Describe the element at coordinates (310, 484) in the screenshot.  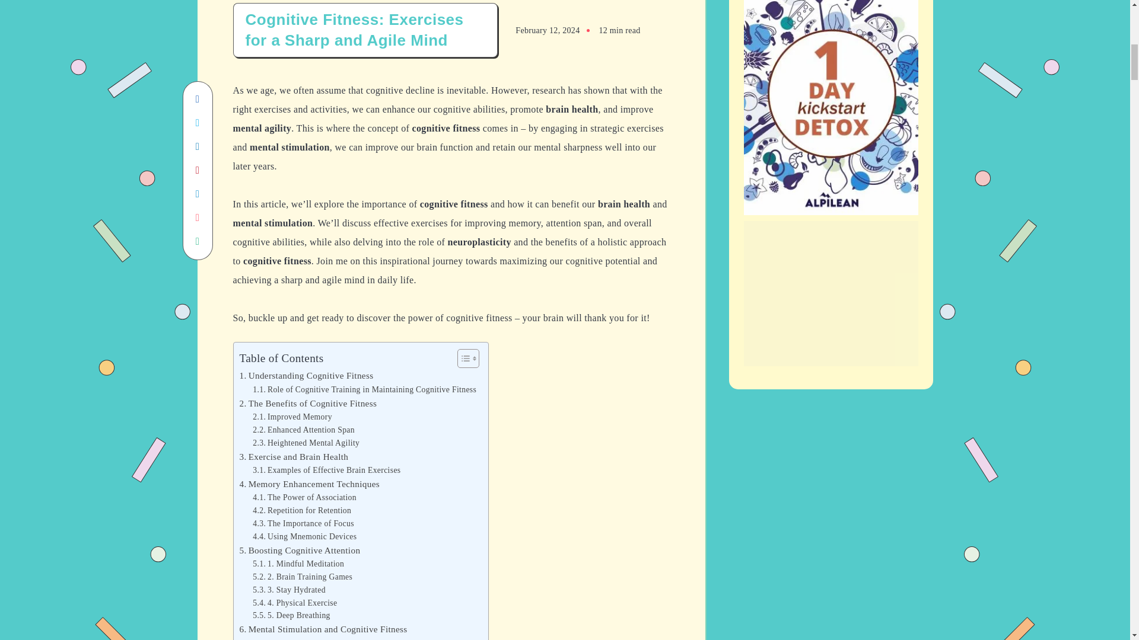
I see `Memory Enhancement Techniques` at that location.